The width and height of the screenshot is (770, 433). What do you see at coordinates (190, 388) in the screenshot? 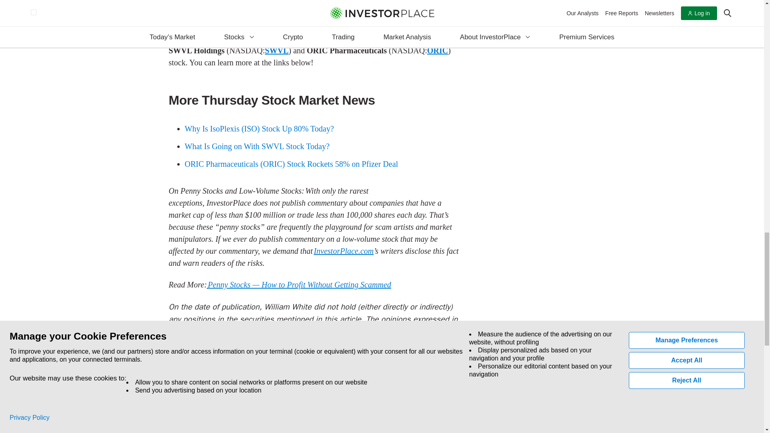
I see `Articles from Penny Stocks stock type` at bounding box center [190, 388].